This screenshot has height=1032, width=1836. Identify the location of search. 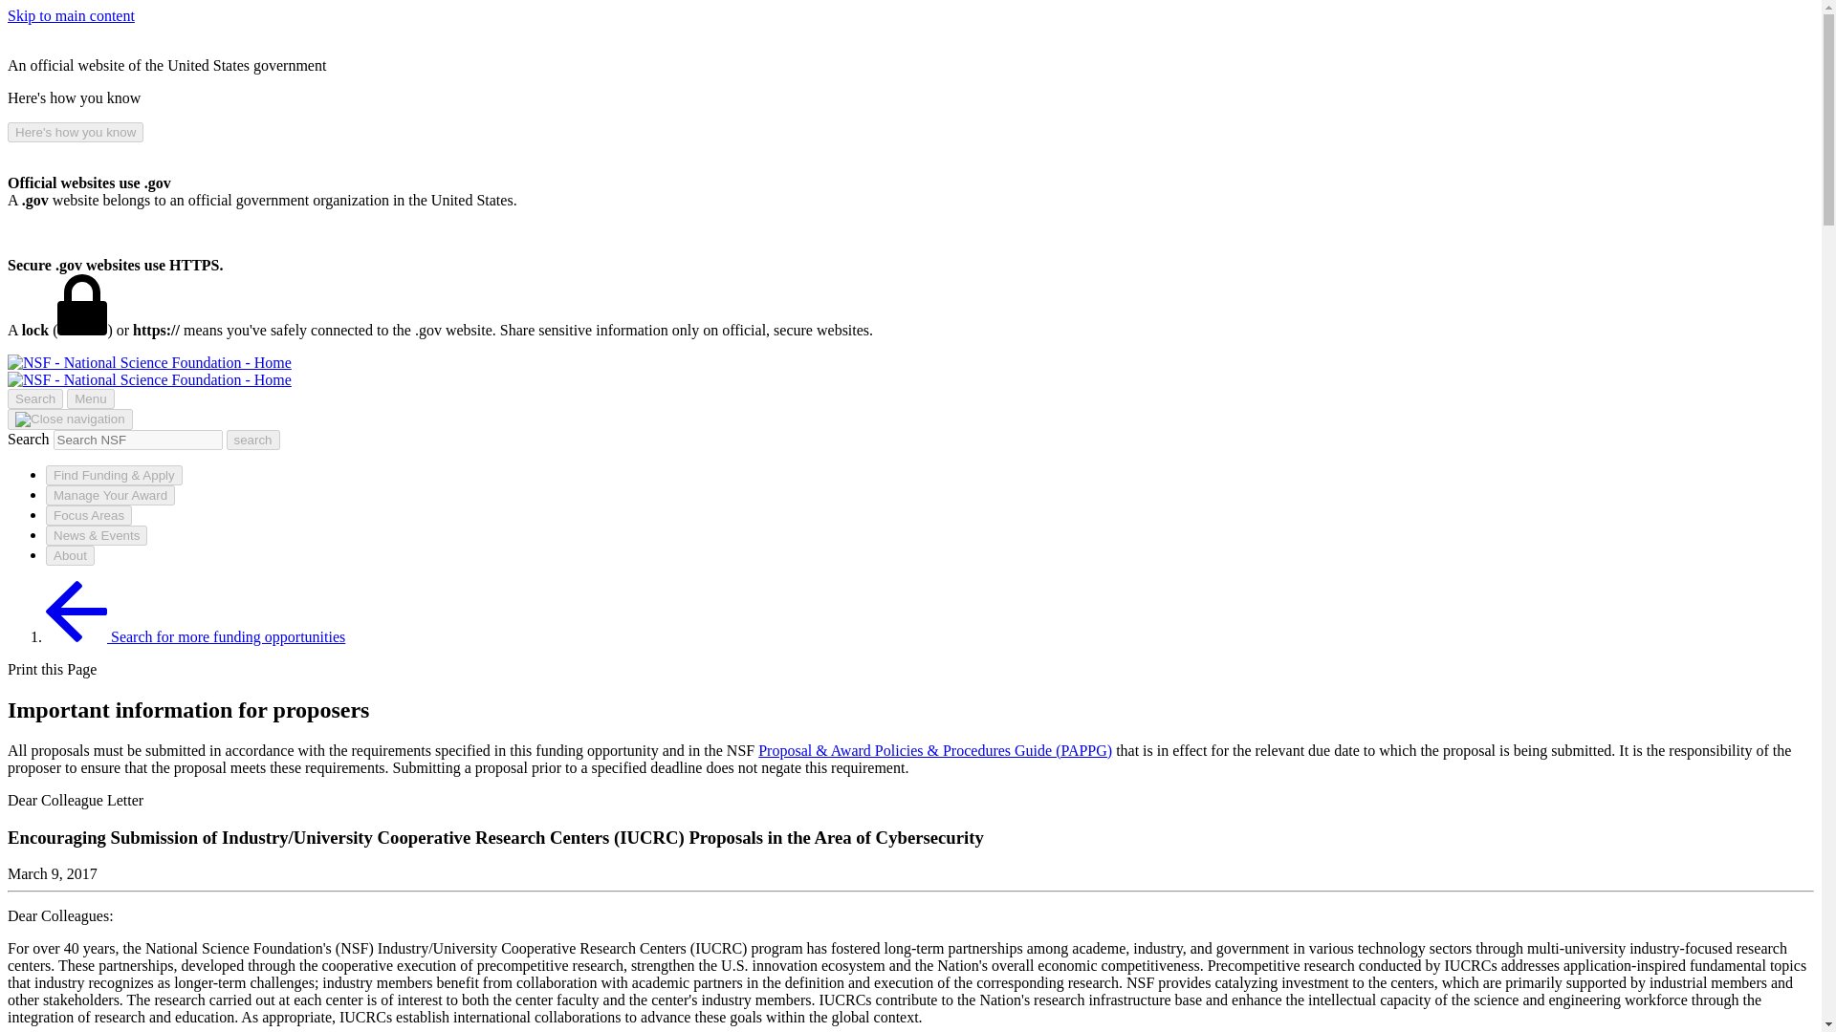
(138, 440).